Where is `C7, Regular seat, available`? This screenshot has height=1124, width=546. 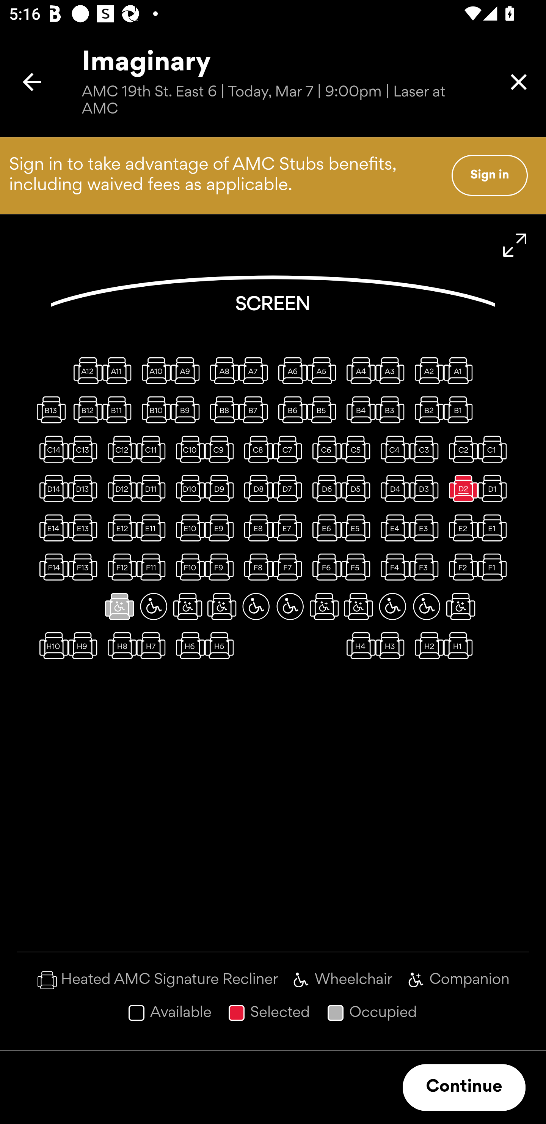
C7, Regular seat, available is located at coordinates (290, 449).